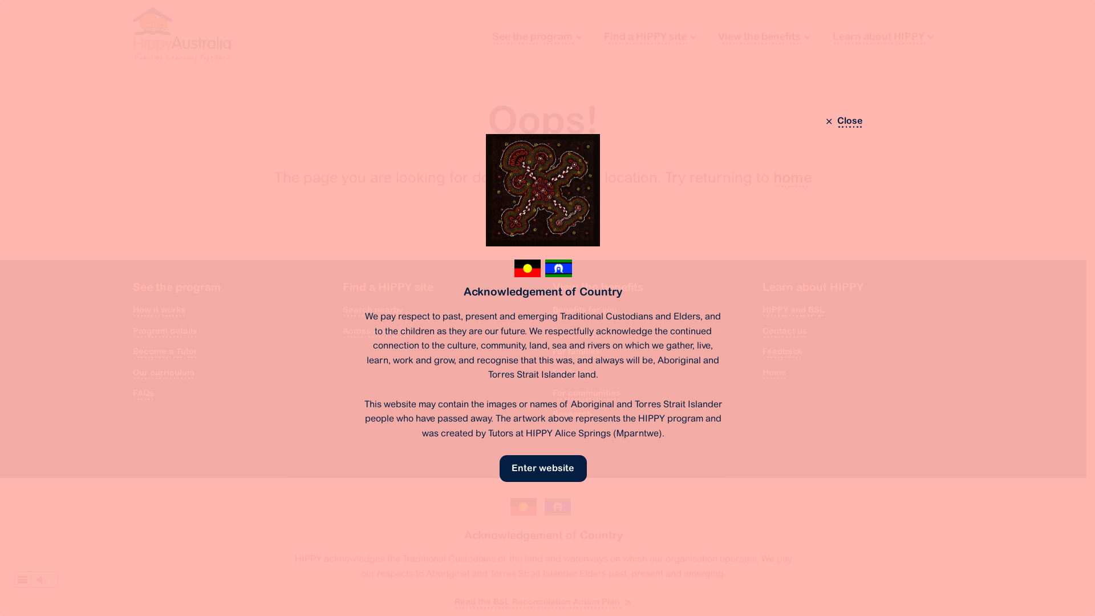 This screenshot has width=1095, height=616. What do you see at coordinates (793, 177) in the screenshot?
I see `home` at bounding box center [793, 177].